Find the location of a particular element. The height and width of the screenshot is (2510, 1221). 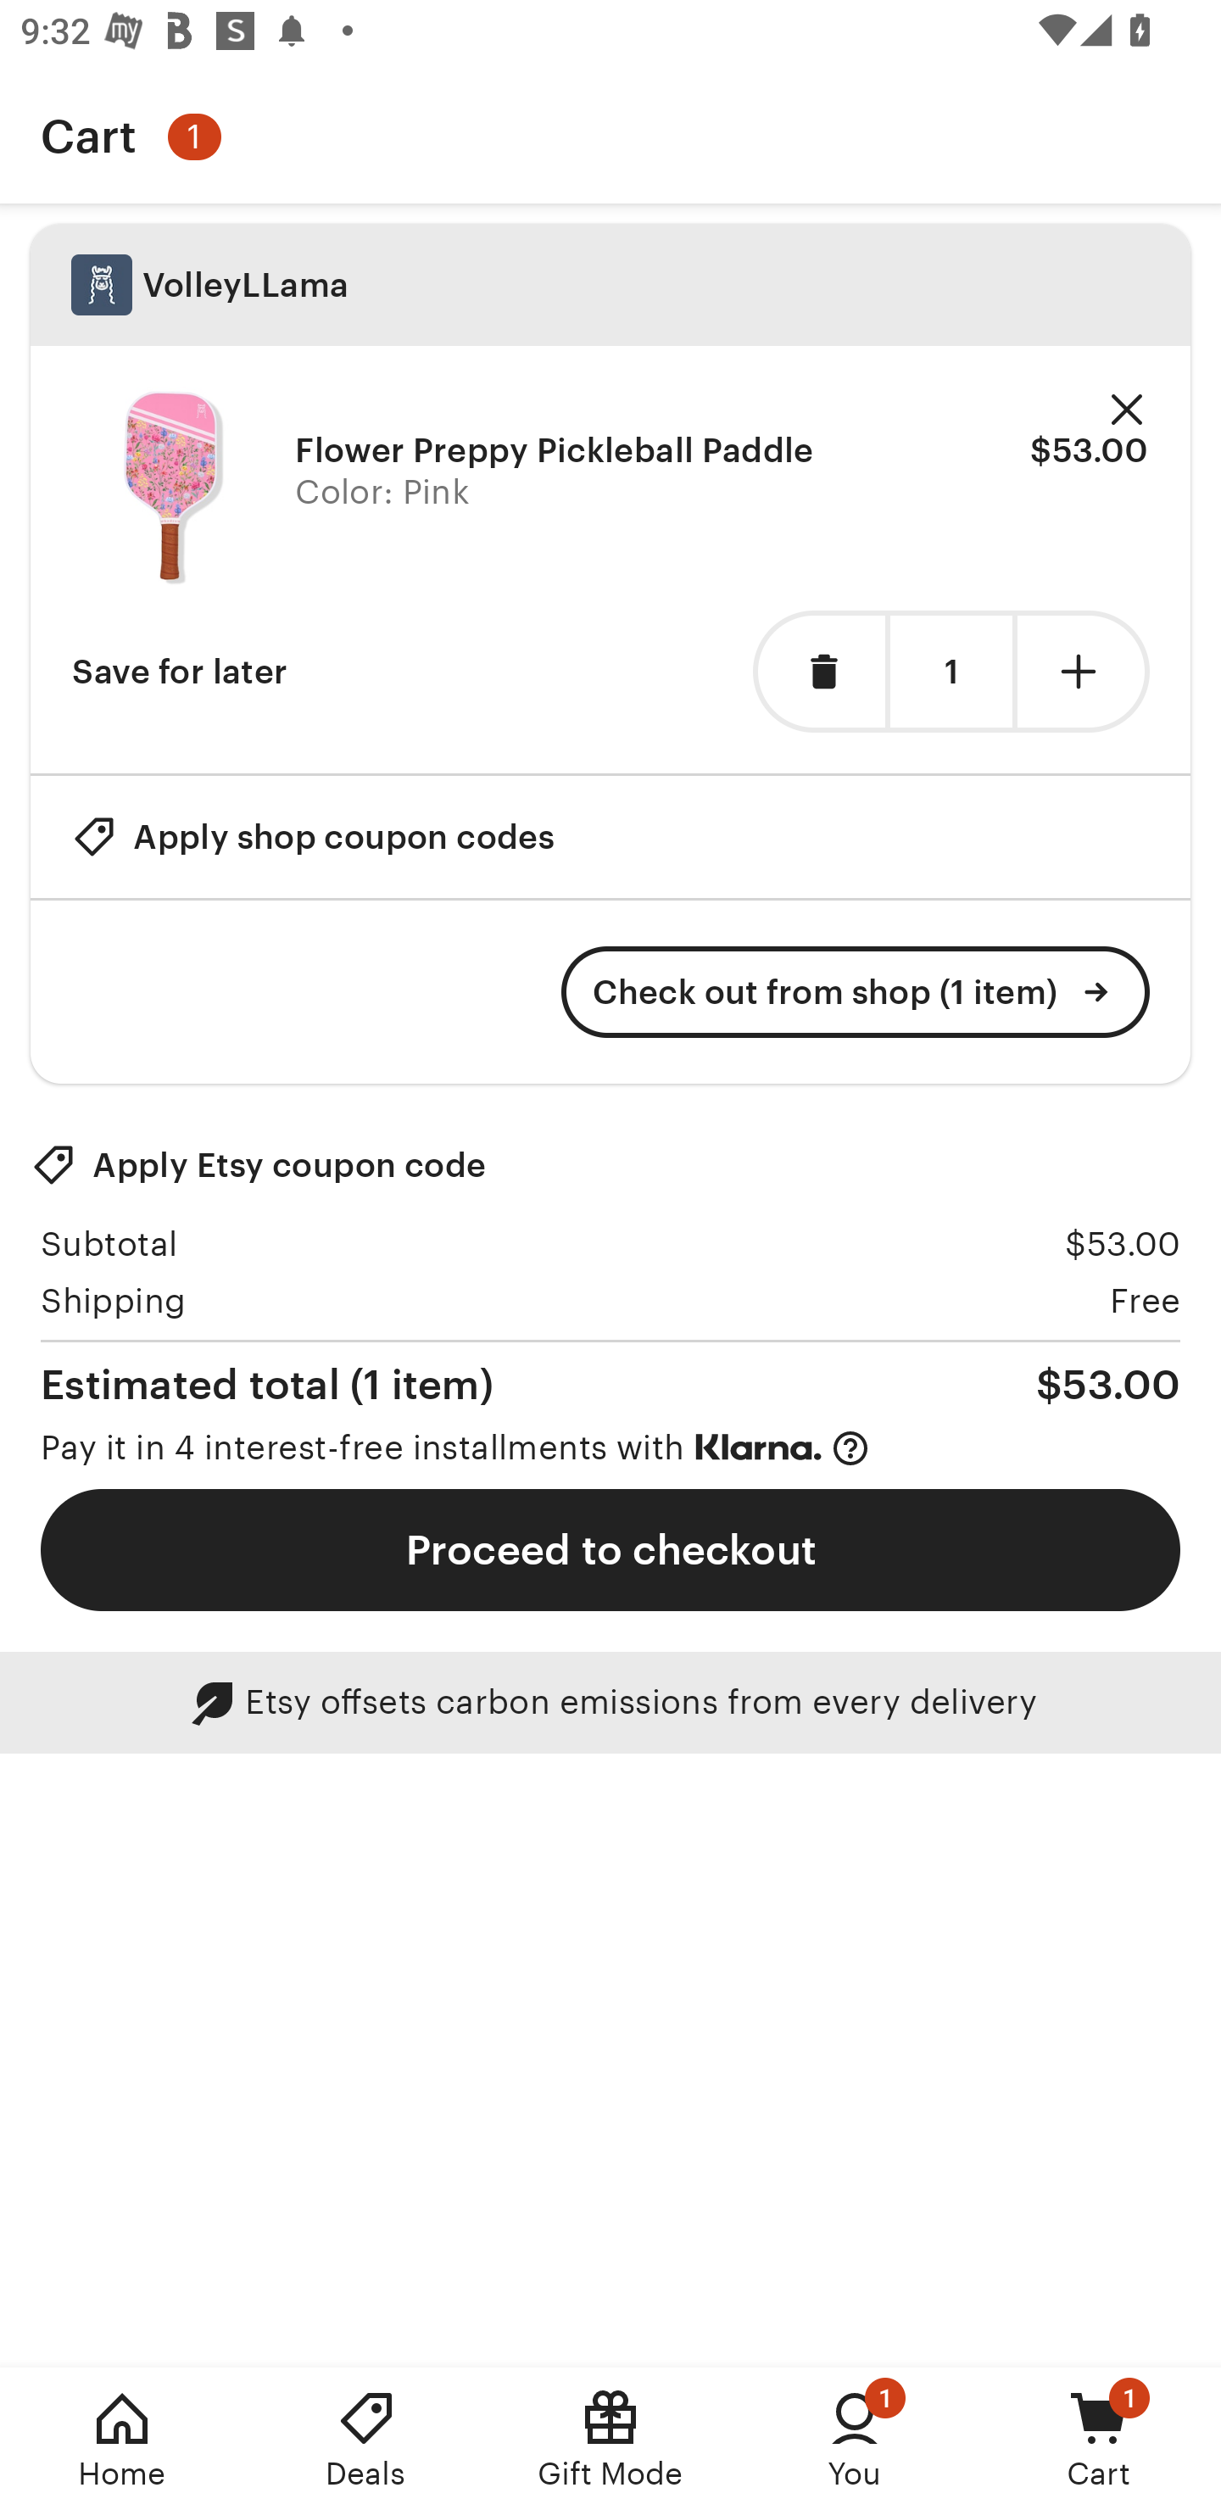

Apply Etsy coupon code is located at coordinates (259, 1165).